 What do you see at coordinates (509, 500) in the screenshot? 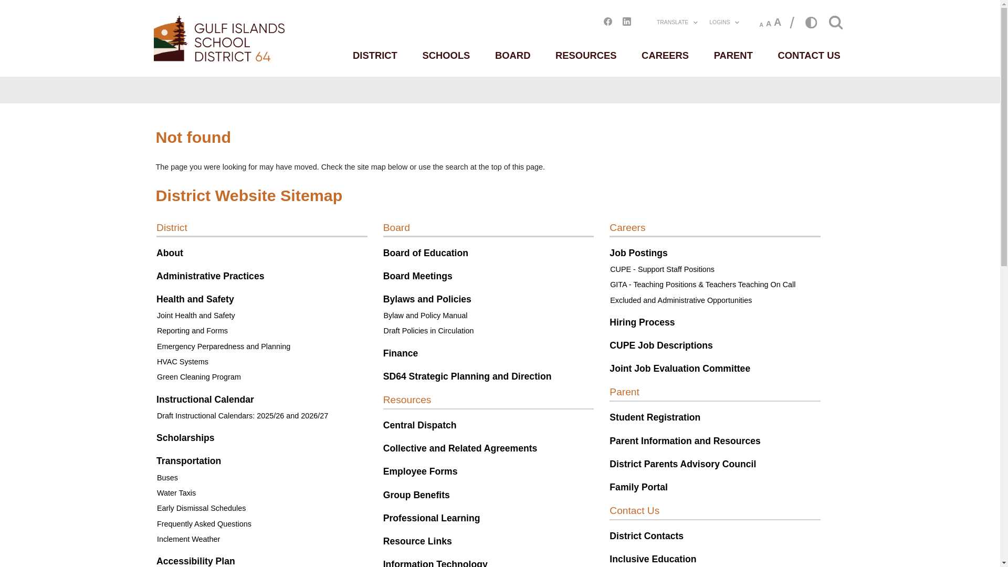
I see `Resources` at bounding box center [509, 500].